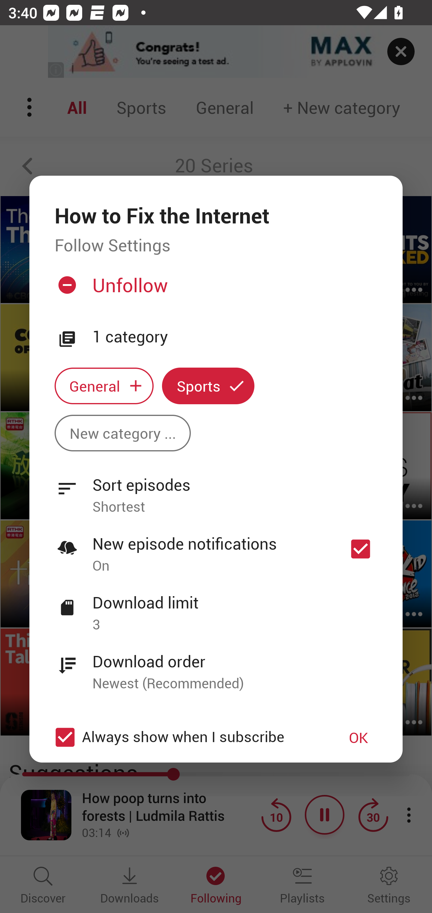  Describe the element at coordinates (216, 666) in the screenshot. I see `Download order Newest (Recommended)` at that location.